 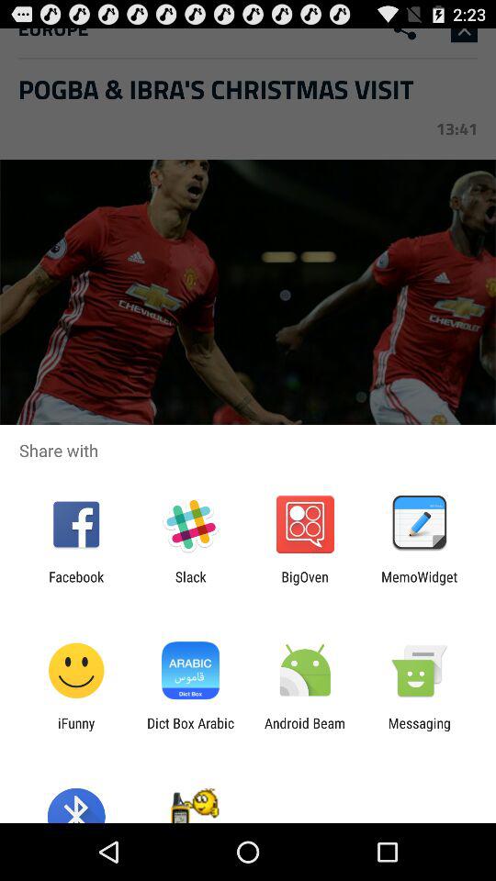 What do you see at coordinates (190, 730) in the screenshot?
I see `tap dict box arabic icon` at bounding box center [190, 730].